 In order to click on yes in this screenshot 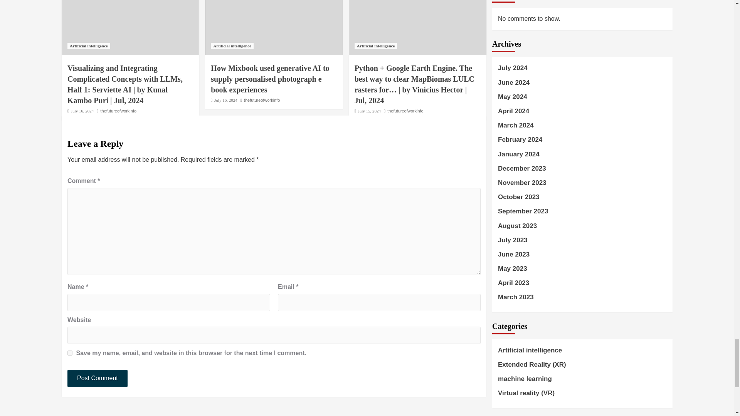, I will do `click(70, 353)`.